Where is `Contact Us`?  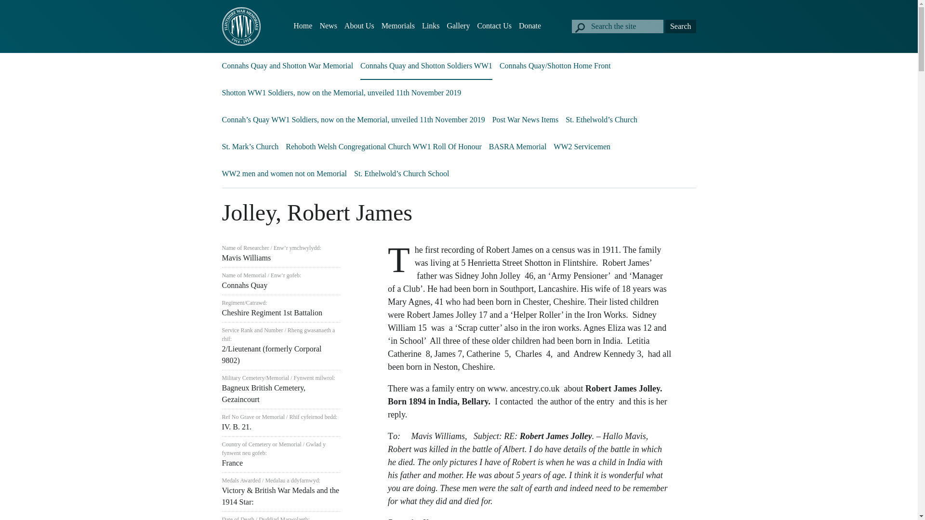 Contact Us is located at coordinates (494, 26).